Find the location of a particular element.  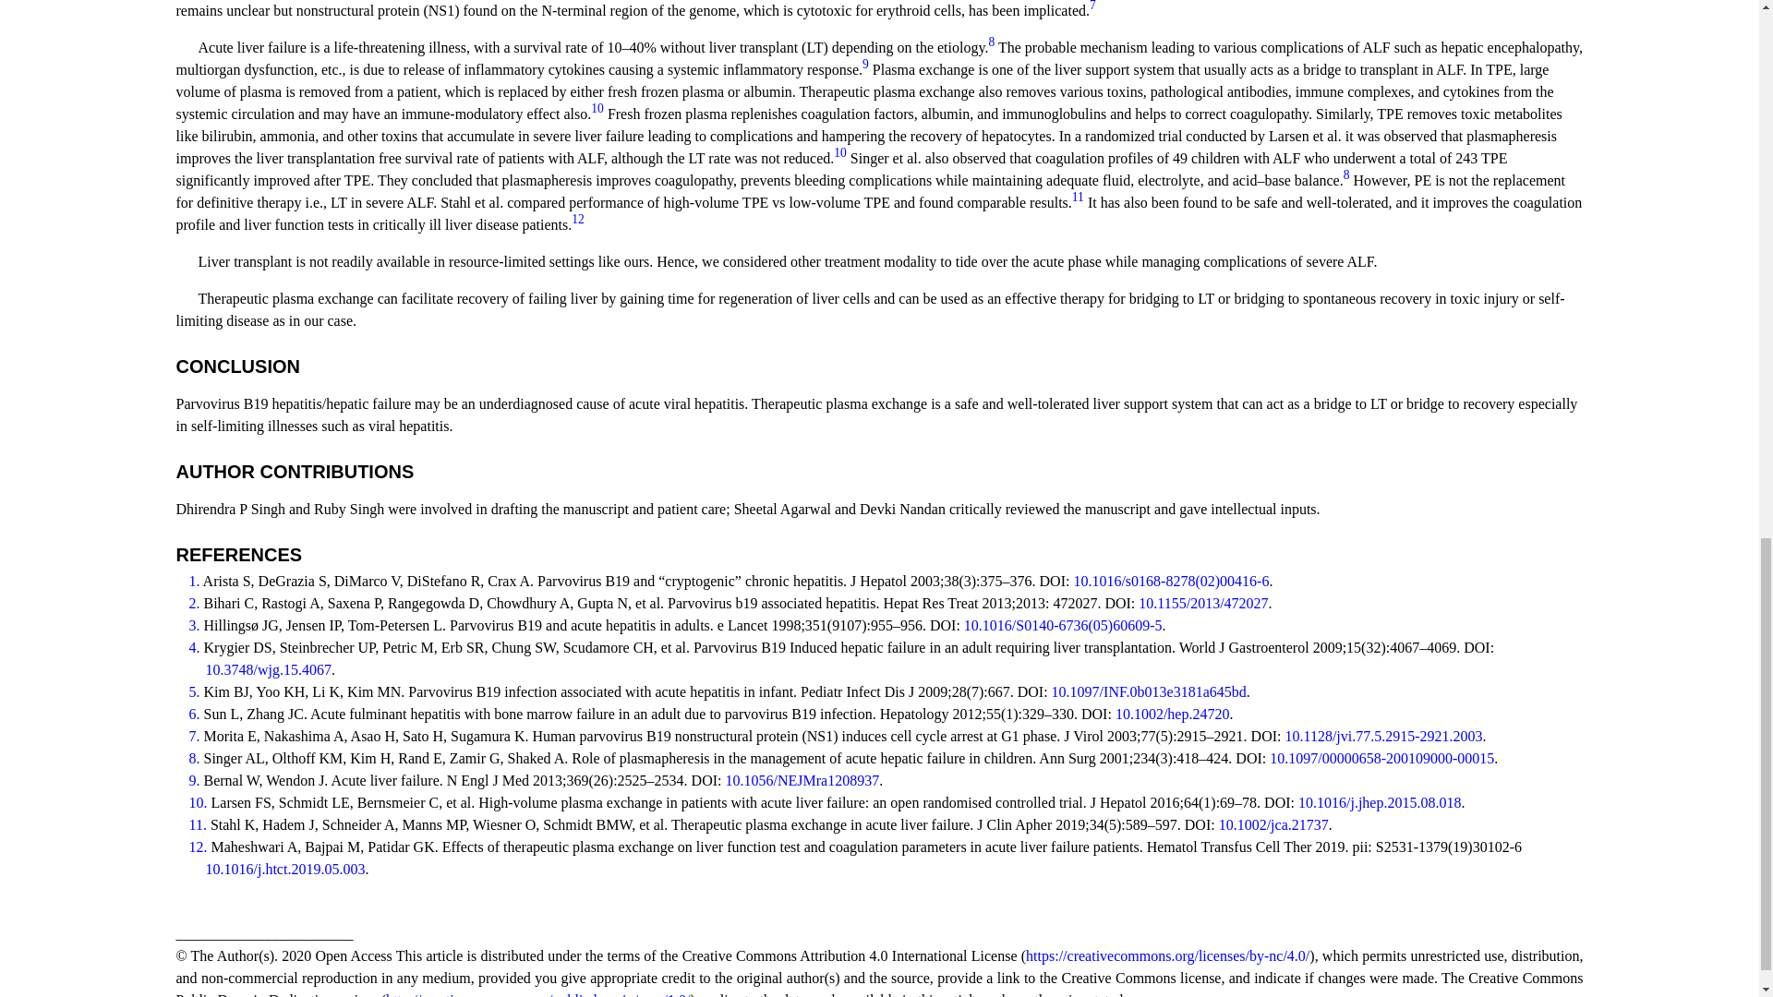

10 is located at coordinates (840, 151).